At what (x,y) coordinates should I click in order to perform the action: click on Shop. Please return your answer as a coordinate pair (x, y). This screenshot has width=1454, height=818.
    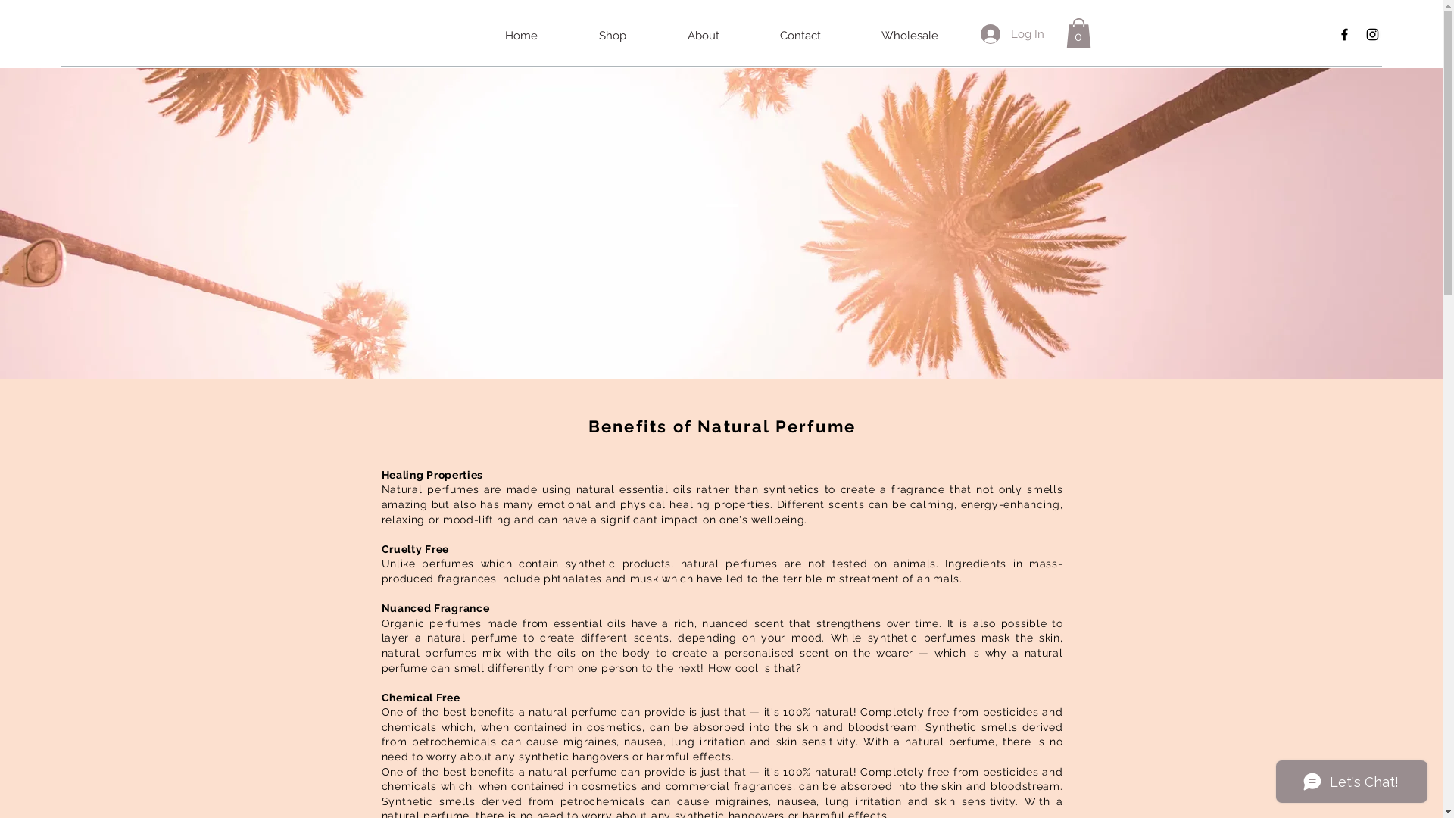
    Looking at the image, I should click on (612, 36).